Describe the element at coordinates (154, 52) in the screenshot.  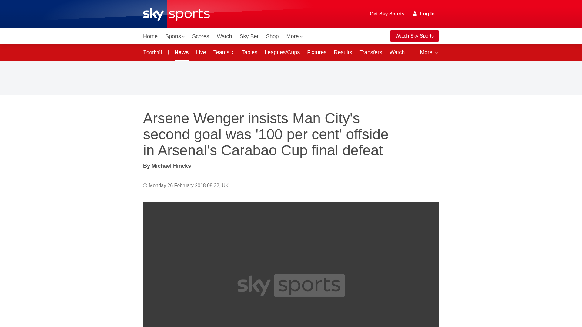
I see `Football` at that location.